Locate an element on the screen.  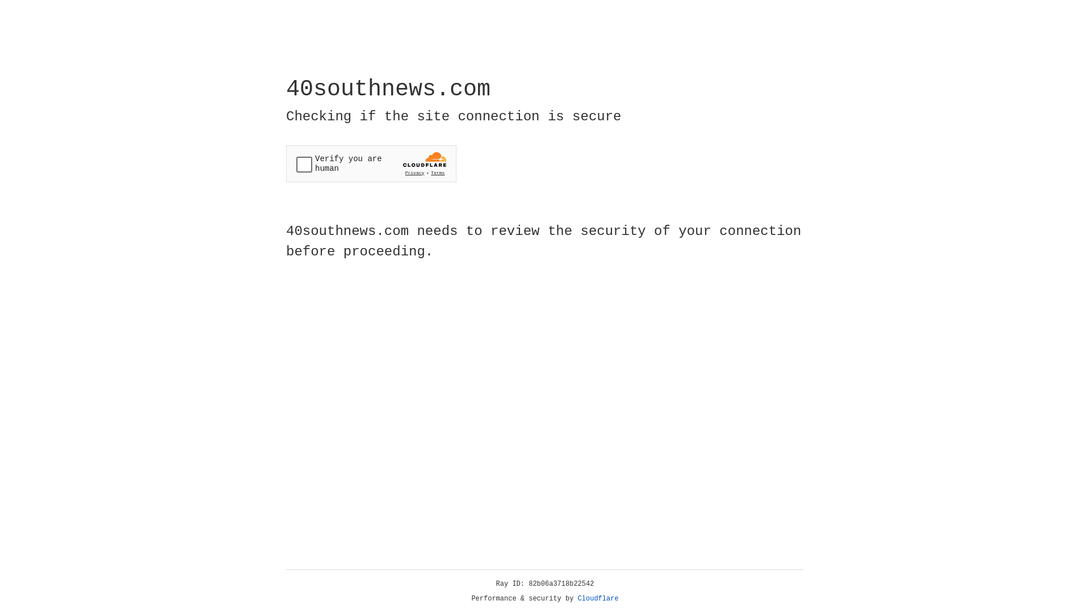
Widget containing a Cloudflare security challenge is located at coordinates (371, 163).